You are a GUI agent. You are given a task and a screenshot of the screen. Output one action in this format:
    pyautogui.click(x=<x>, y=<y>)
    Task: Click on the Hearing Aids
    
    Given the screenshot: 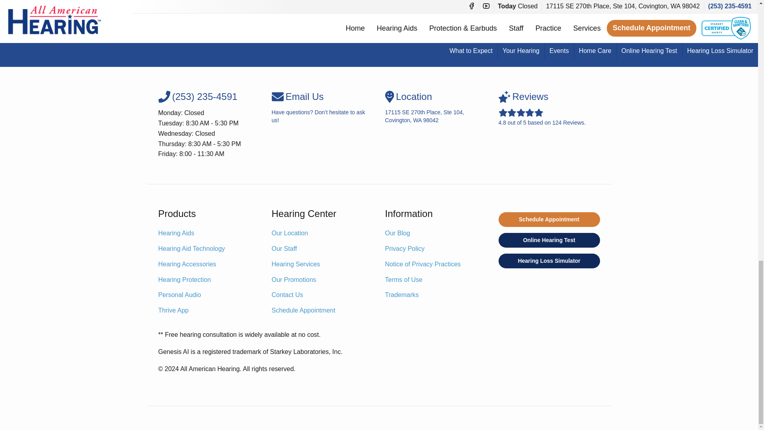 What is the action you would take?
    pyautogui.click(x=176, y=233)
    